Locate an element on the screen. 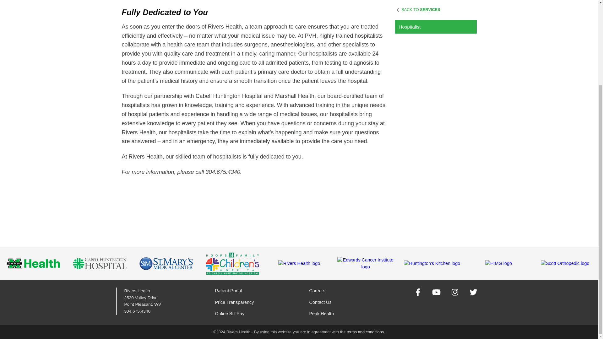 This screenshot has width=603, height=339. YouTube is located at coordinates (436, 292).